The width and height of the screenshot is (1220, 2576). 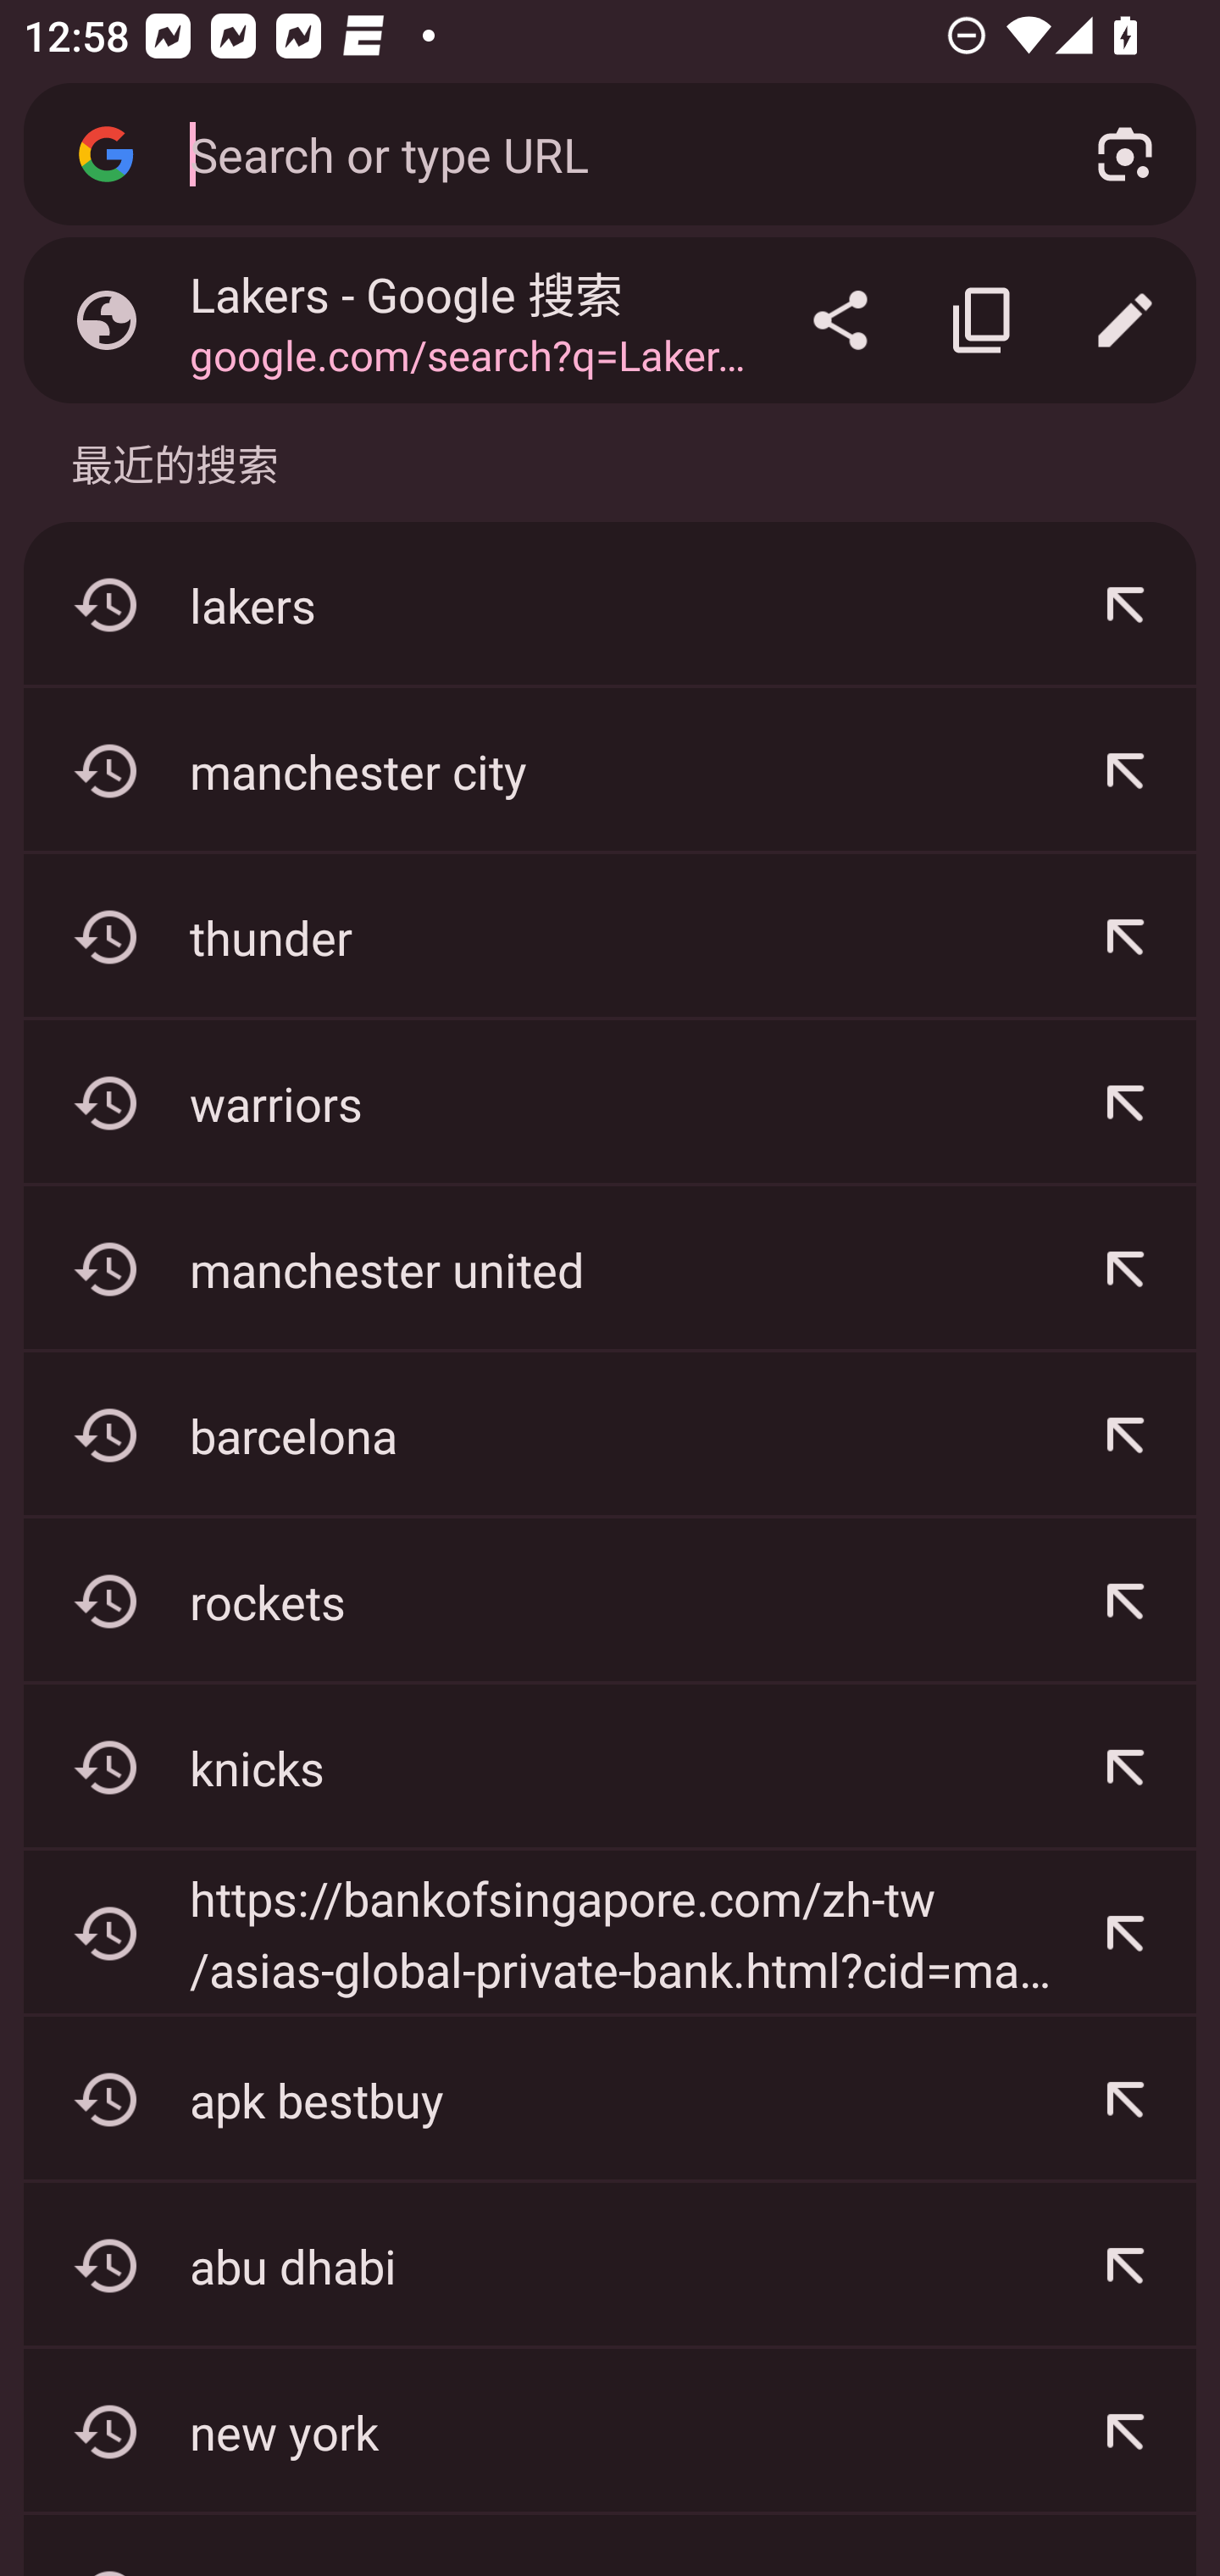 I want to click on Search or type URL, so click(x=604, y=153).